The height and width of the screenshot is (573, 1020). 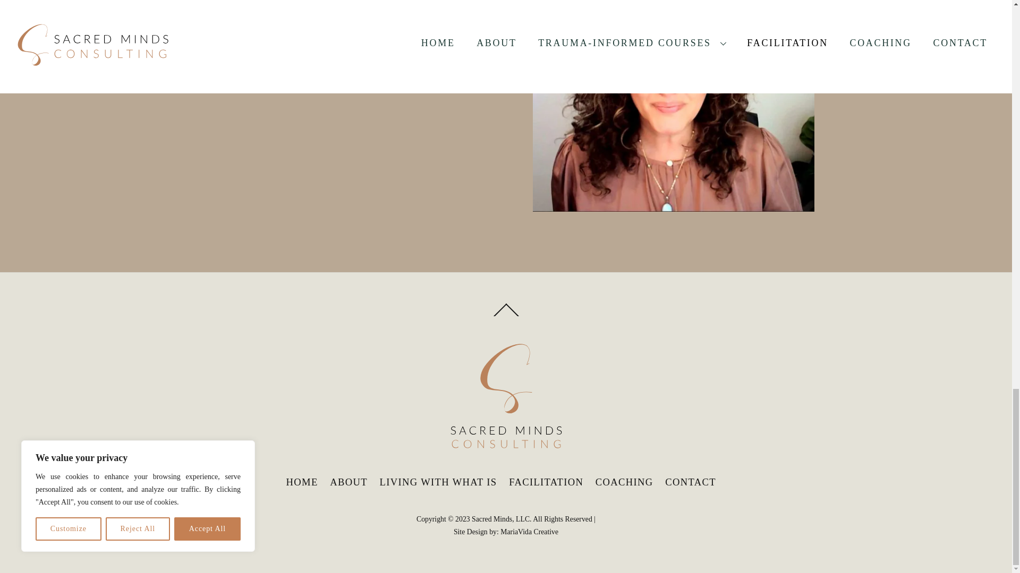 What do you see at coordinates (690, 482) in the screenshot?
I see `CONTACT` at bounding box center [690, 482].